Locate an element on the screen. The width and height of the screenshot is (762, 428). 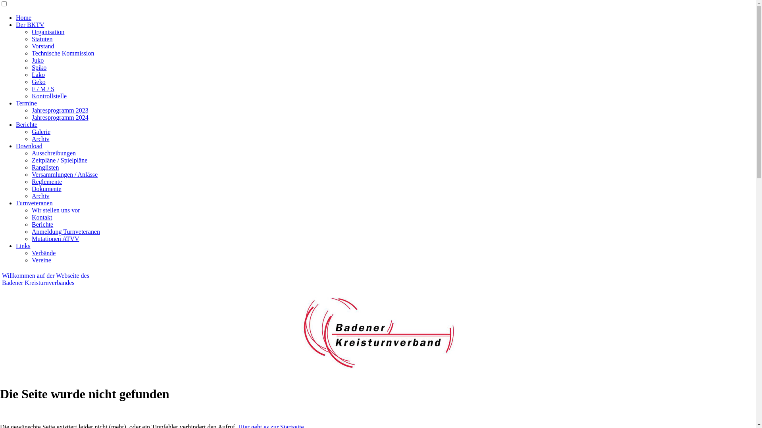
Turnveteranen is located at coordinates (34, 203).